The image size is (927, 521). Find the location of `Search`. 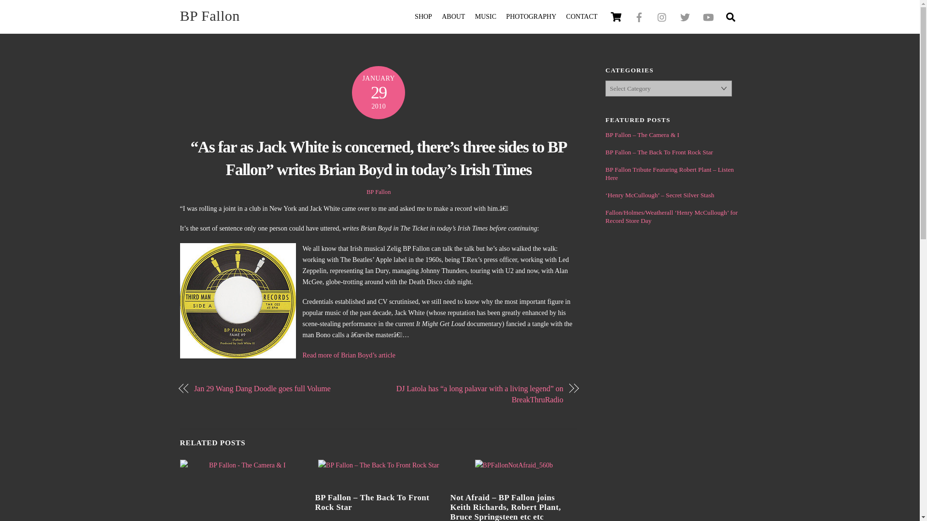

Search is located at coordinates (210, 15).